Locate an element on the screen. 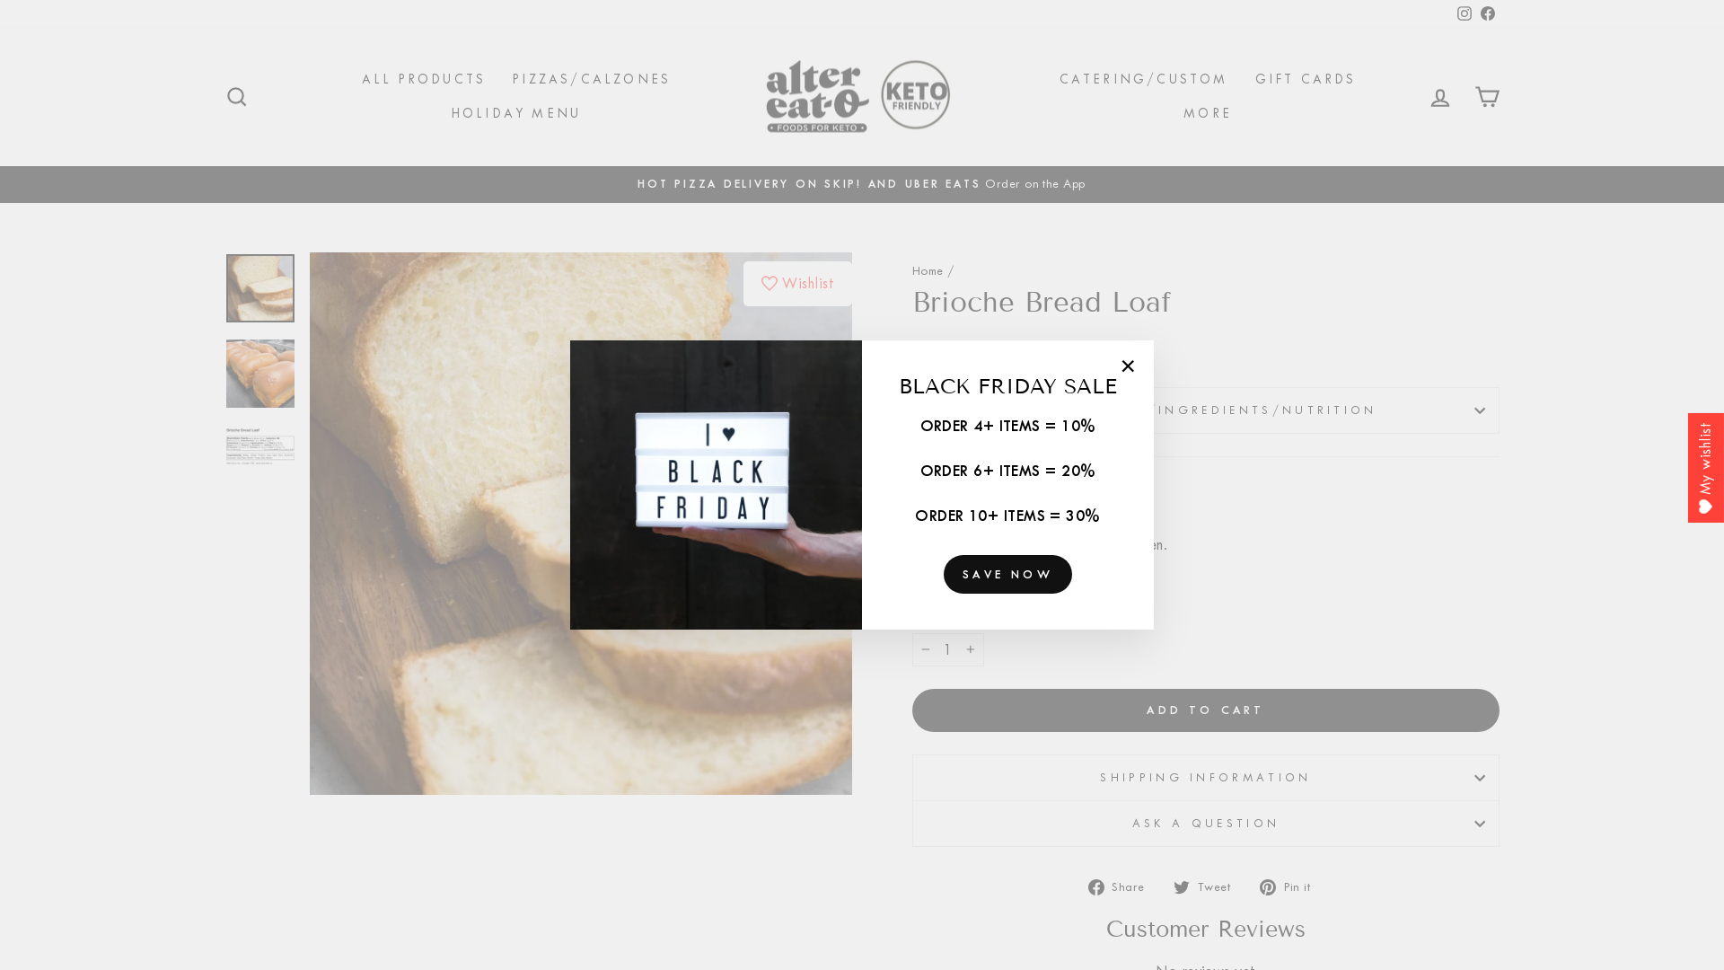 This screenshot has width=1724, height=970. ADD TO CART is located at coordinates (1206, 710).